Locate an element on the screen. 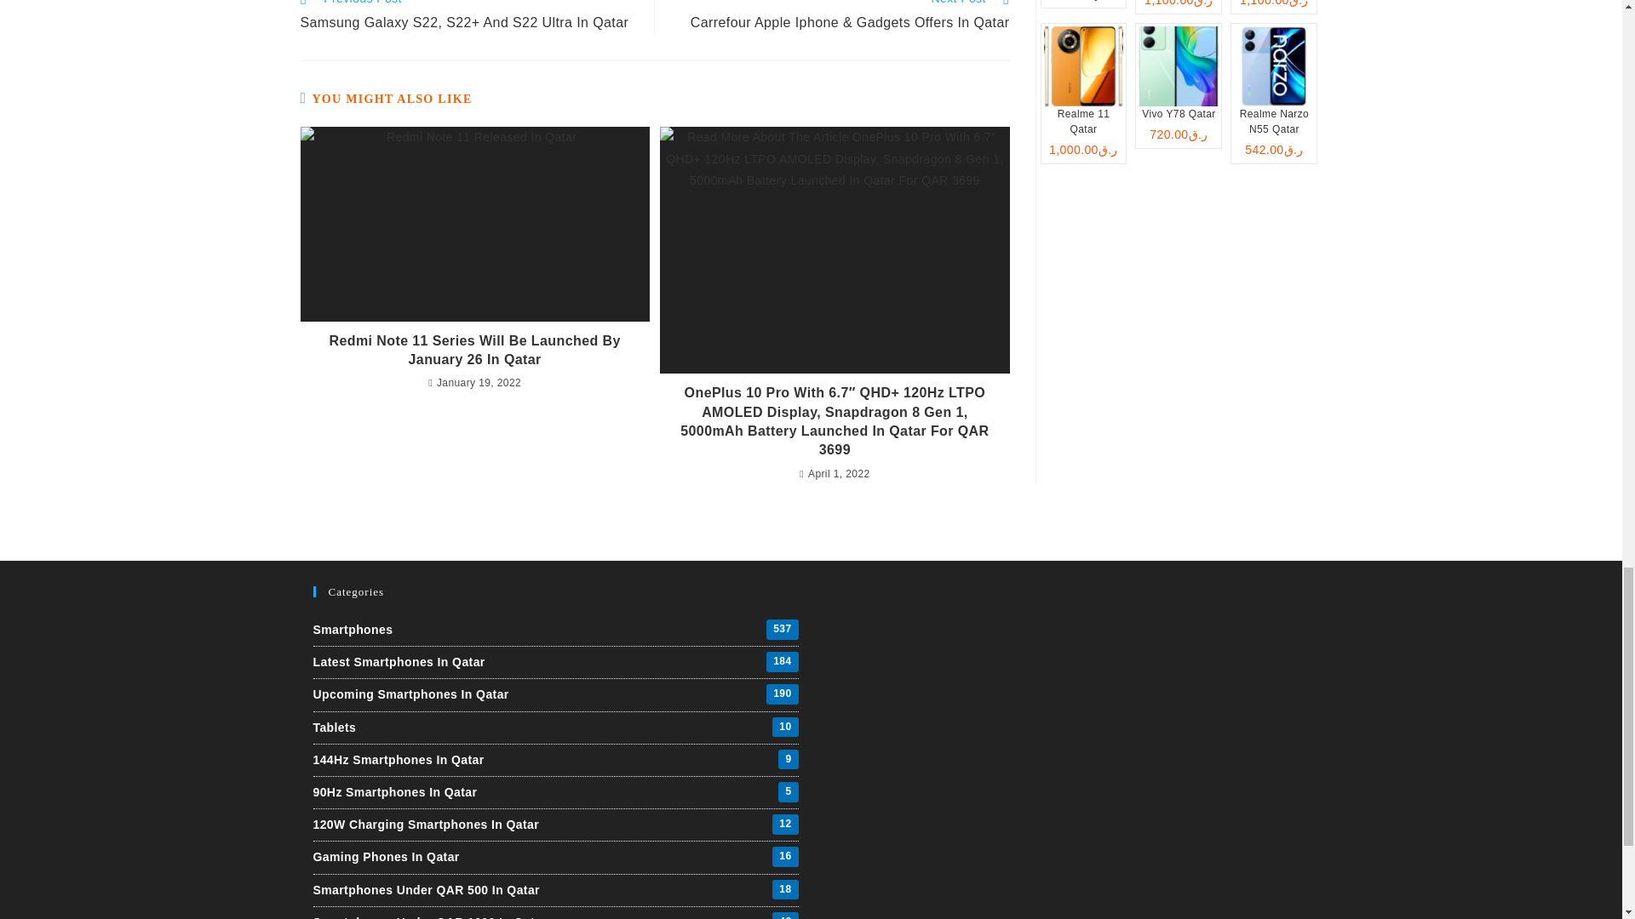  Apple iPhone 16 Pro Max price in Qatar is located at coordinates (1083, 3).